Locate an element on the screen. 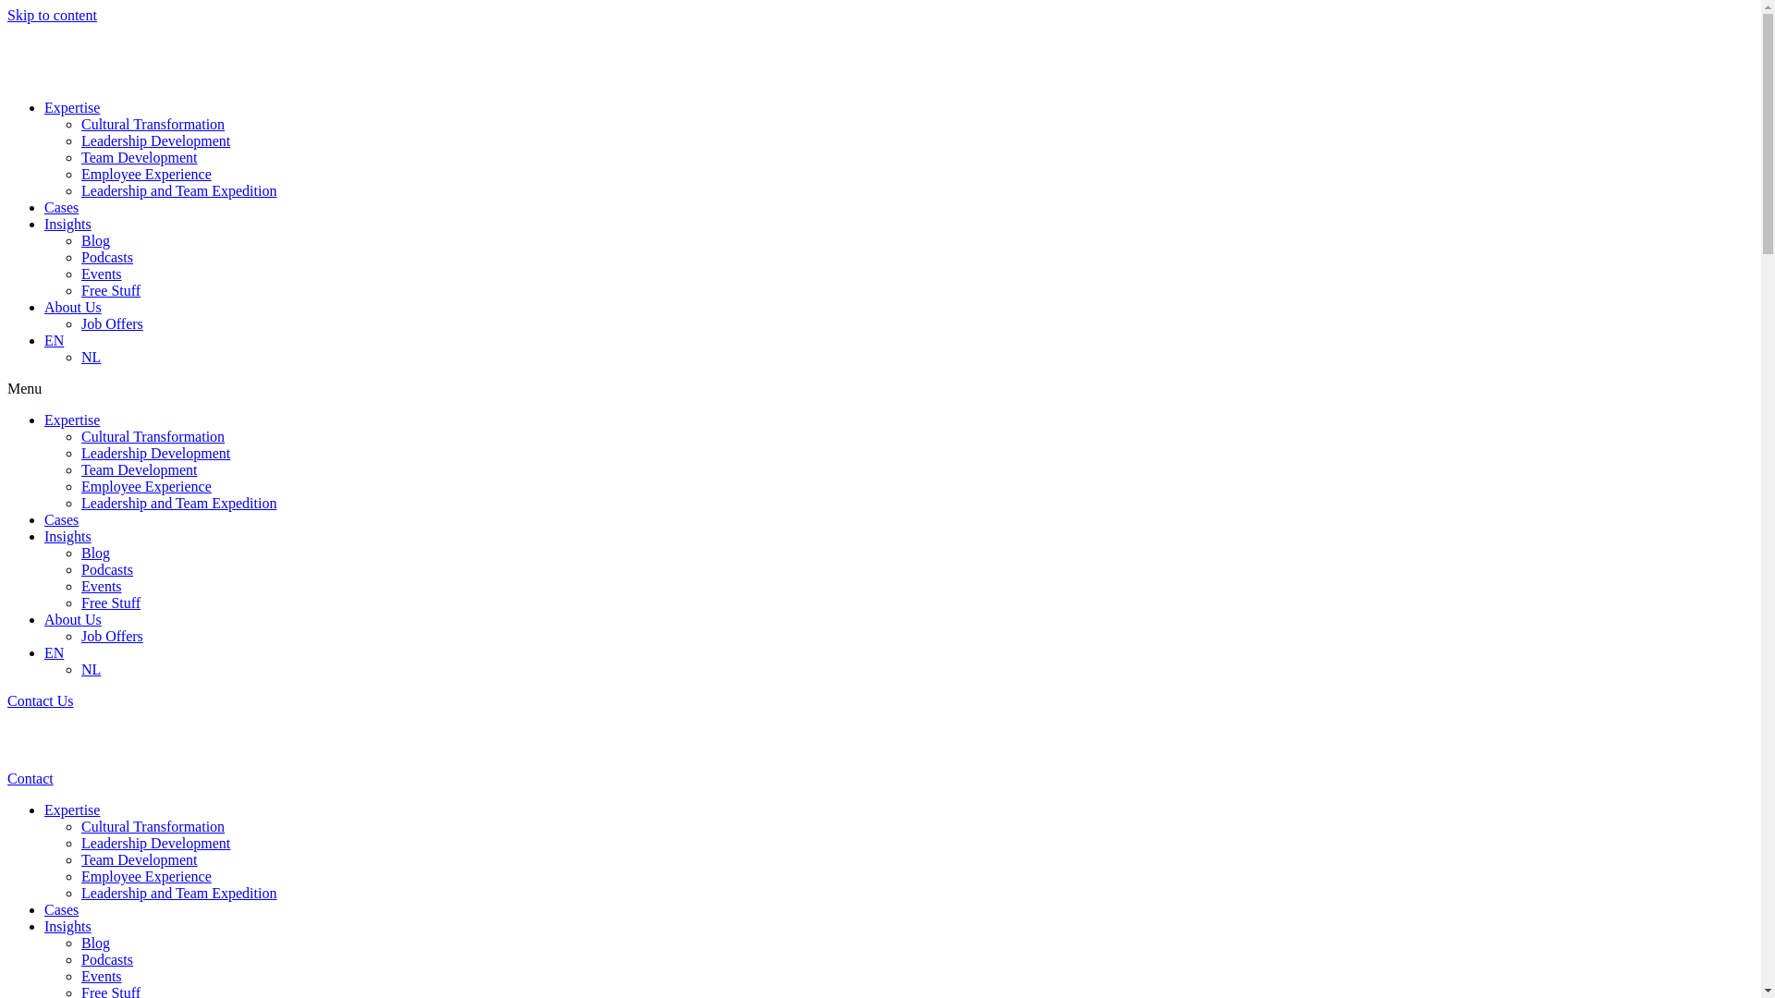 The height and width of the screenshot is (998, 1775). Expertise is located at coordinates (72, 107).